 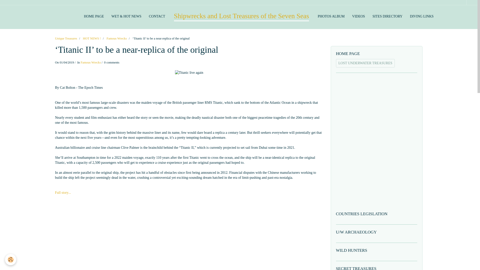 I want to click on VIDEOS, so click(x=358, y=16).